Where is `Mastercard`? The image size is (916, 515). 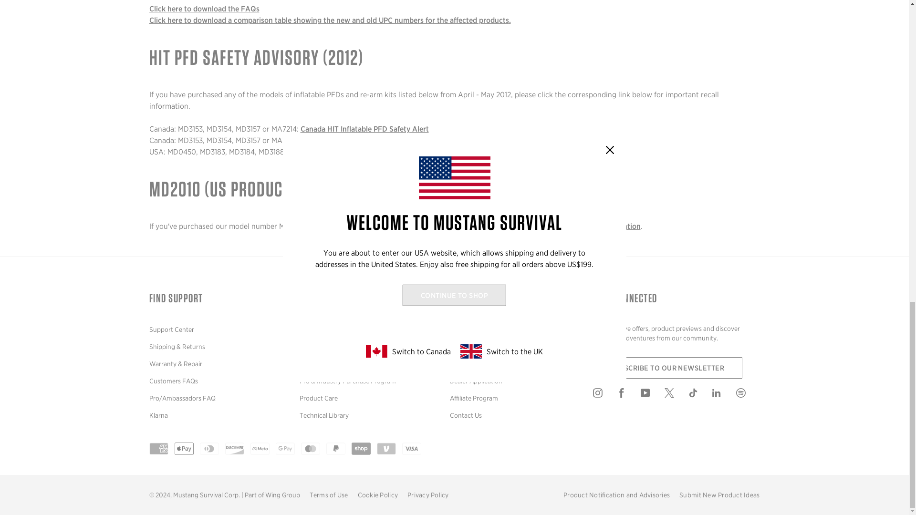 Mastercard is located at coordinates (310, 449).